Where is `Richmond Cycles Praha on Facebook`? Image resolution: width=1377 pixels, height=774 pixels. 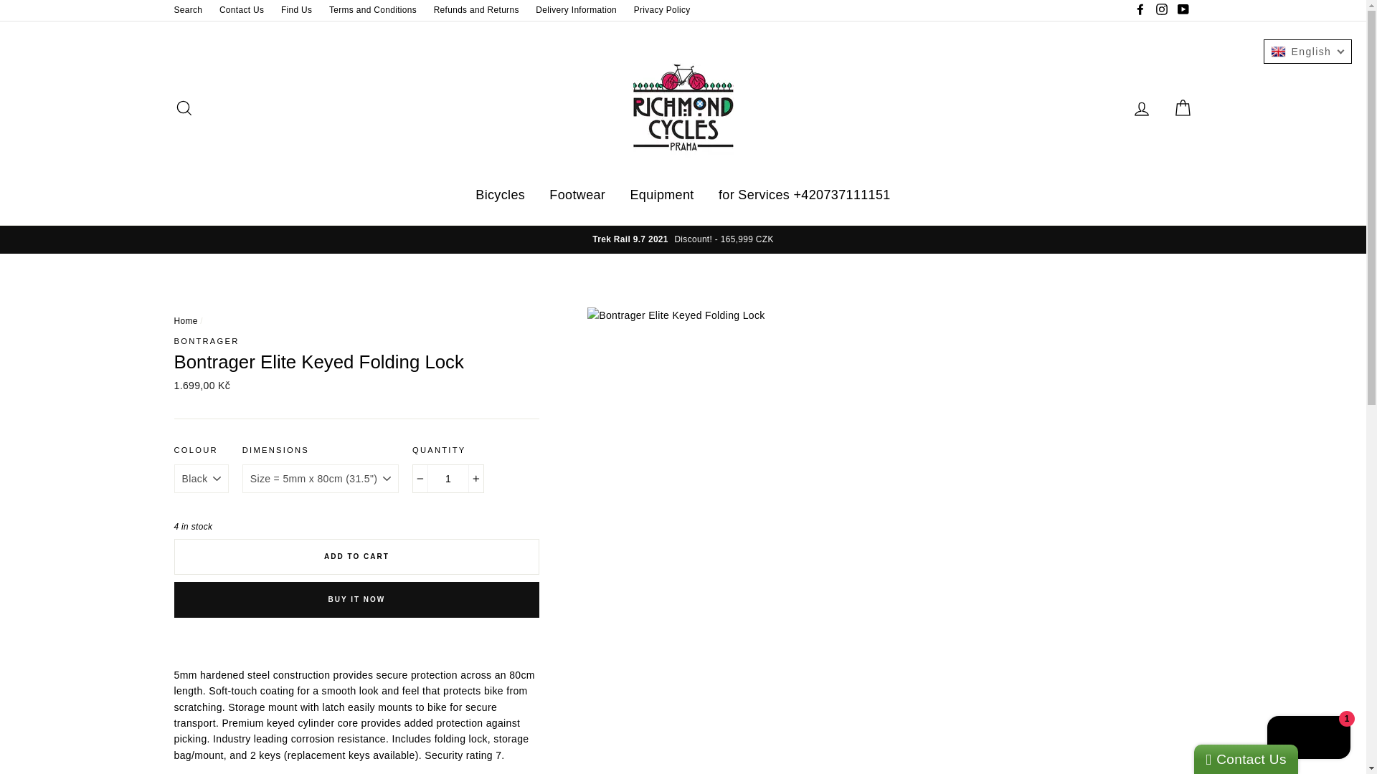
Richmond Cycles Praha on Facebook is located at coordinates (1140, 10).